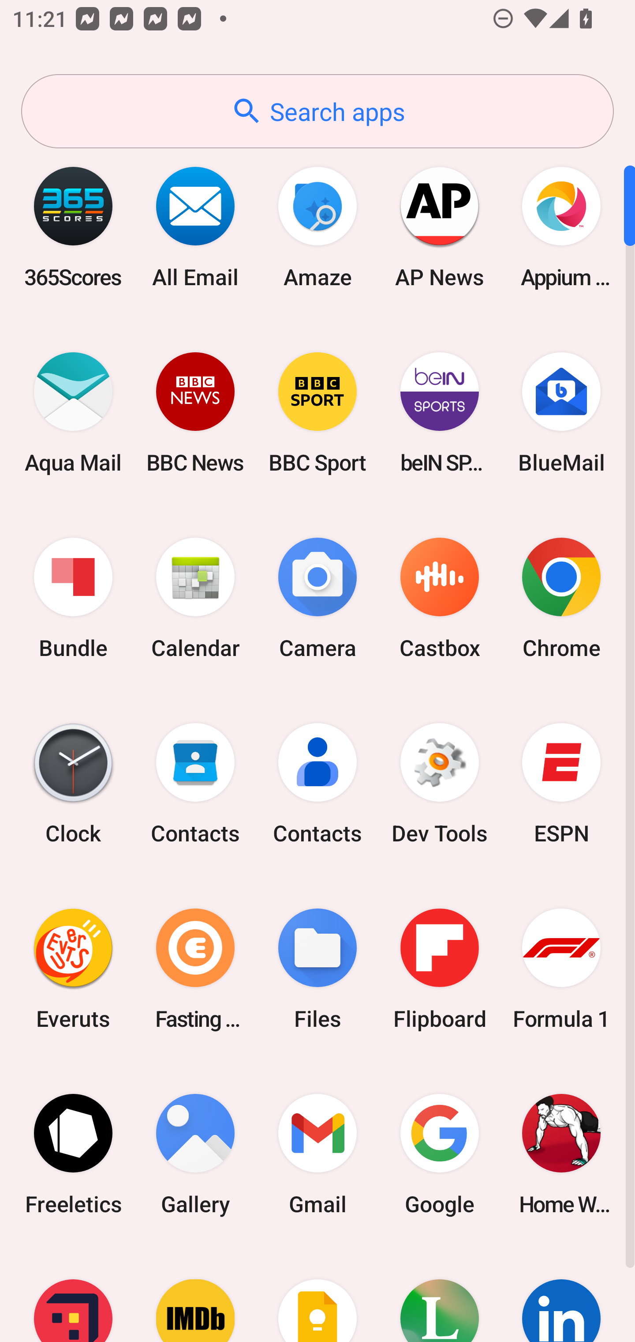 The width and height of the screenshot is (635, 1342). What do you see at coordinates (195, 1154) in the screenshot?
I see `Gallery` at bounding box center [195, 1154].